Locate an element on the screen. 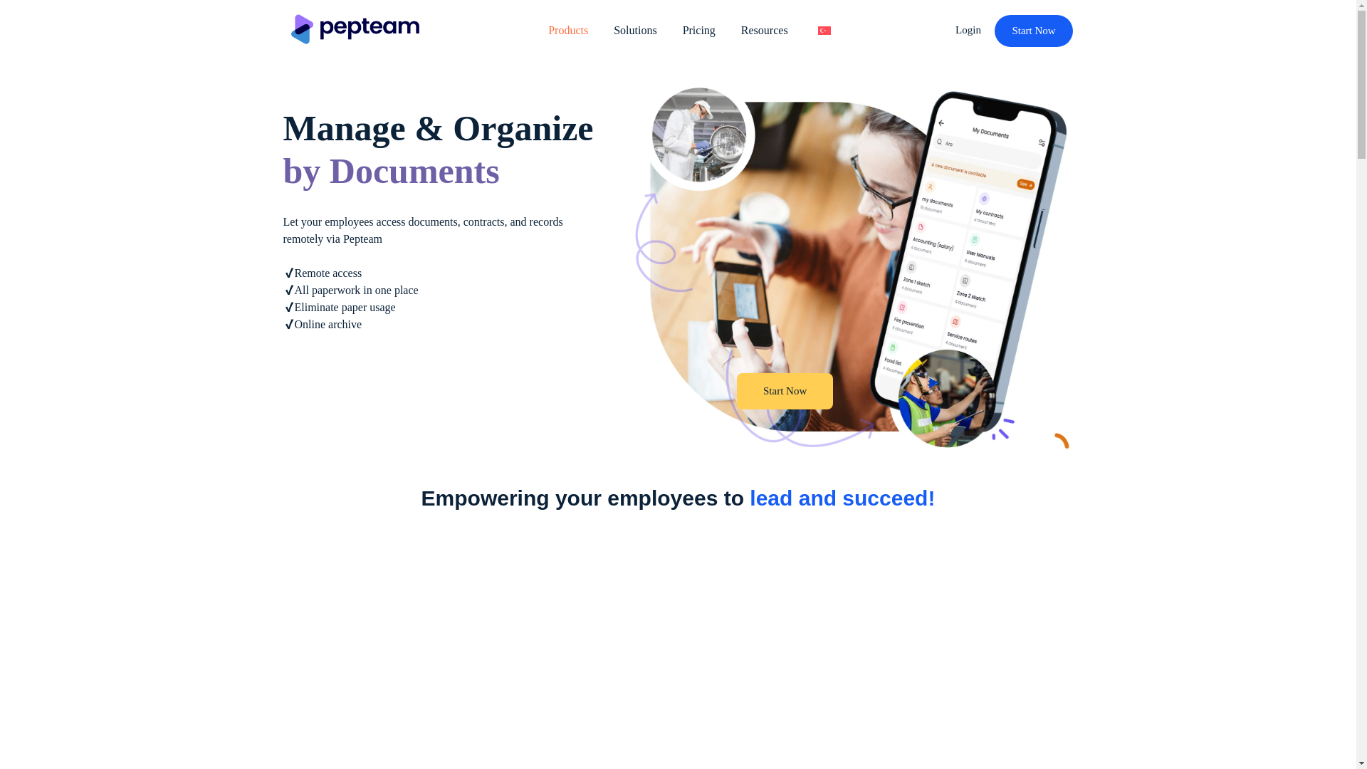 The height and width of the screenshot is (769, 1367). Start Now is located at coordinates (785, 390).